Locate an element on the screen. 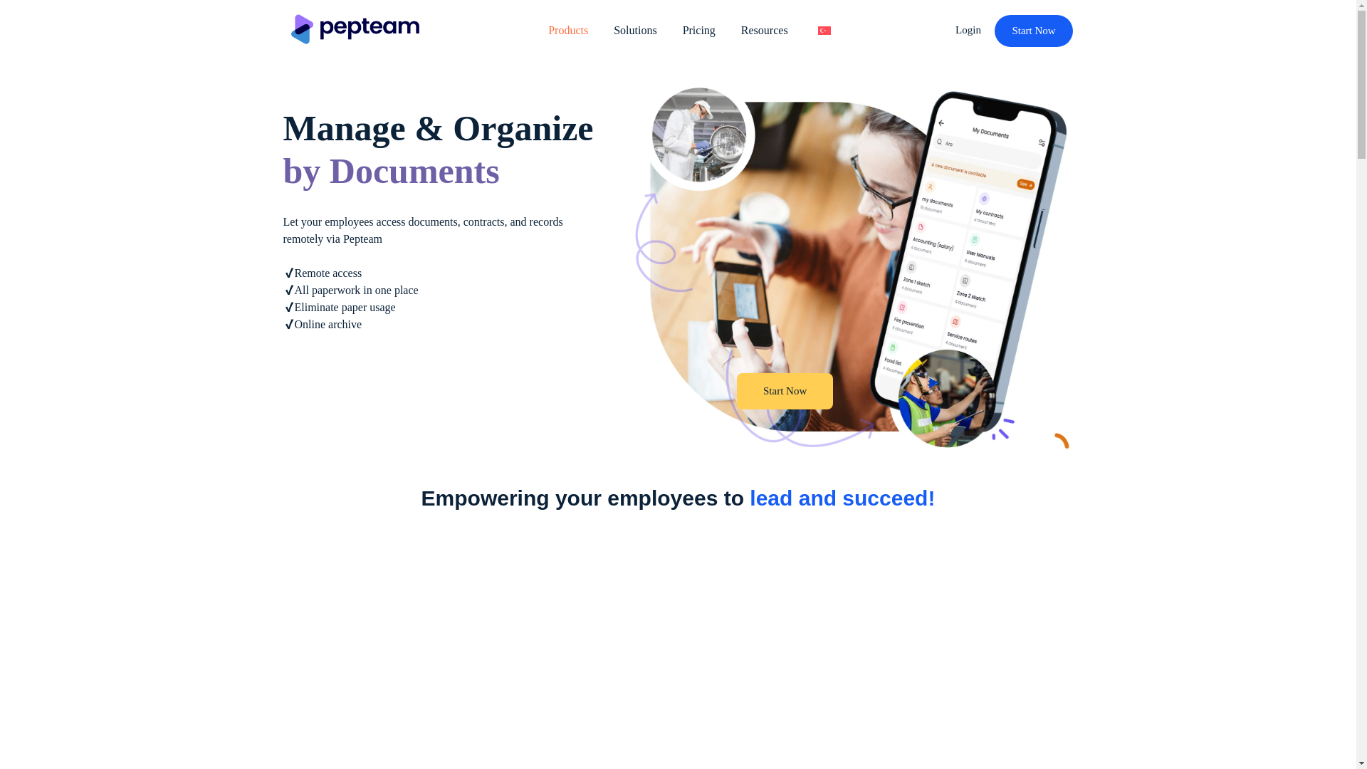 The height and width of the screenshot is (769, 1367). Start Now is located at coordinates (785, 390).